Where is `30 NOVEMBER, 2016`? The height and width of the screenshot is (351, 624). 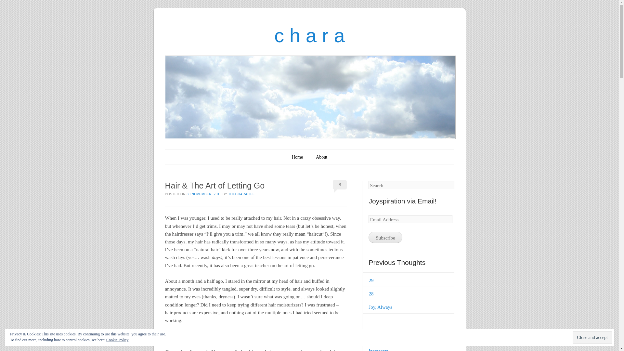 30 NOVEMBER, 2016 is located at coordinates (204, 194).